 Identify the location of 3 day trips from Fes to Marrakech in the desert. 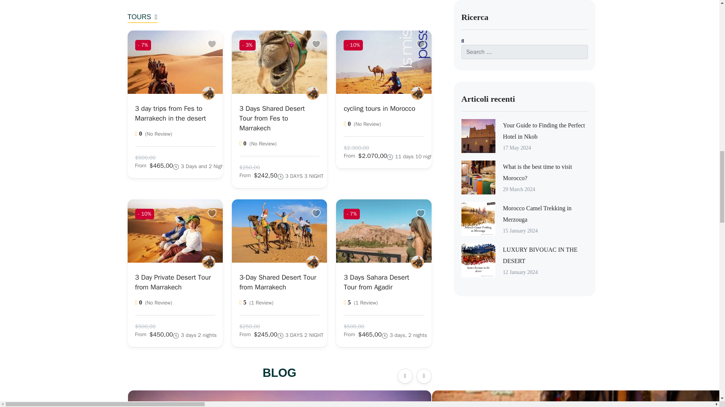
(170, 113).